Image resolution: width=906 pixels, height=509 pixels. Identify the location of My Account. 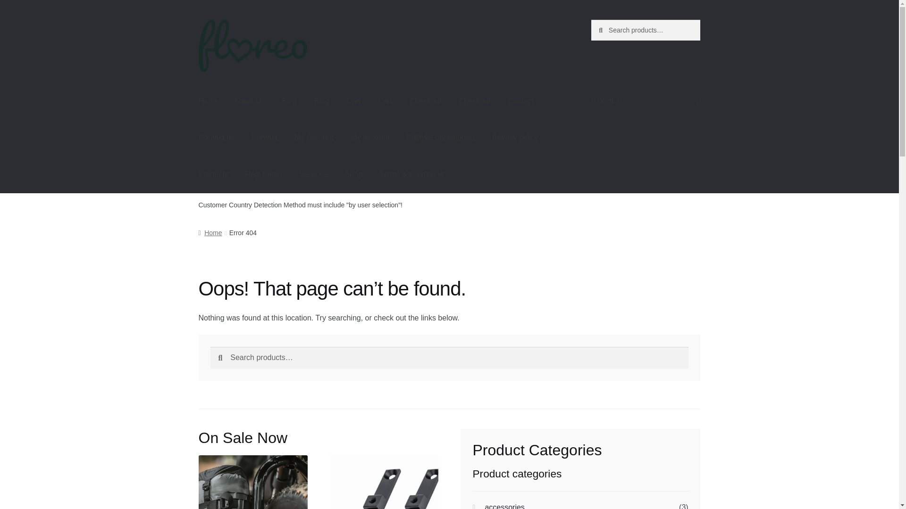
(314, 137).